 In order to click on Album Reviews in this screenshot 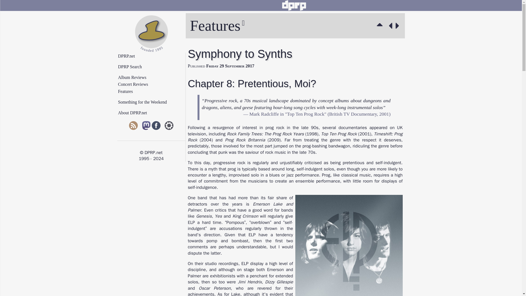, I will do `click(153, 77)`.